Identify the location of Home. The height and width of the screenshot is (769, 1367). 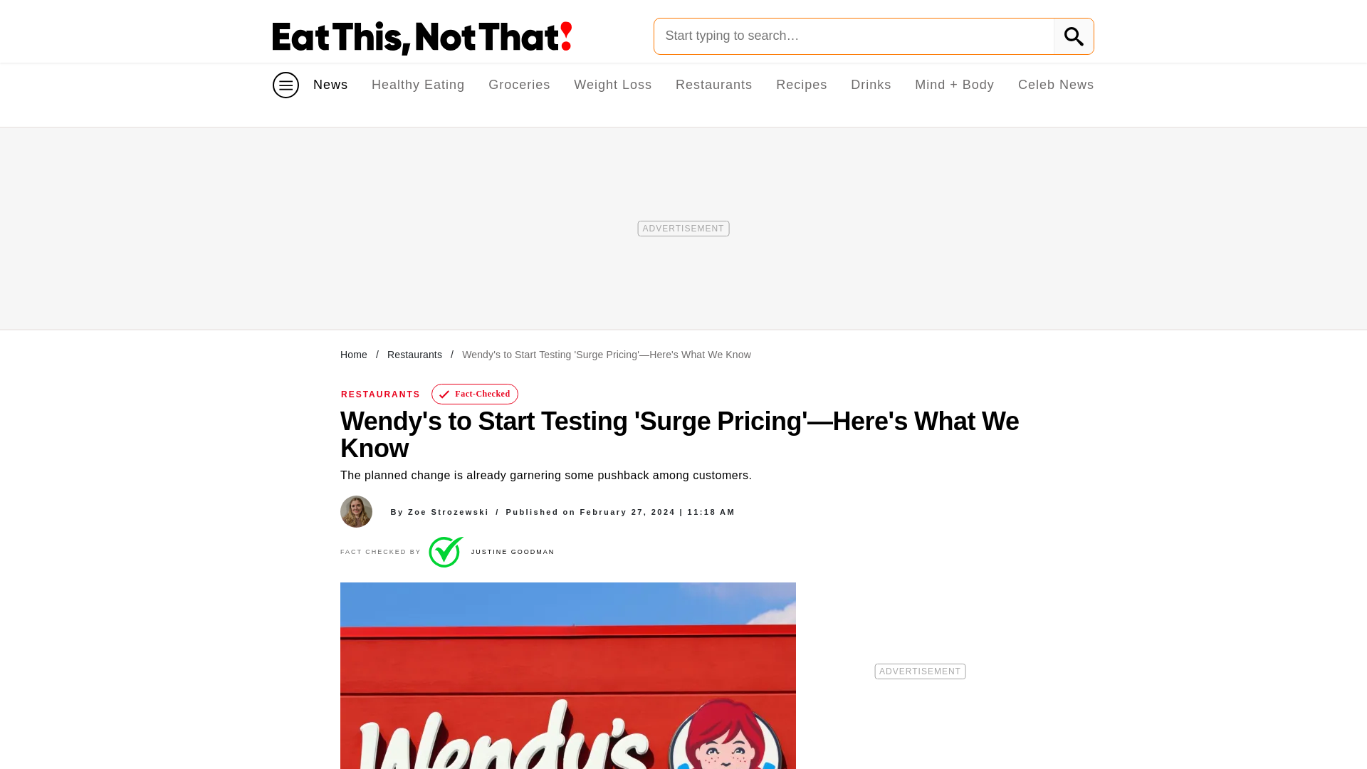
(354, 355).